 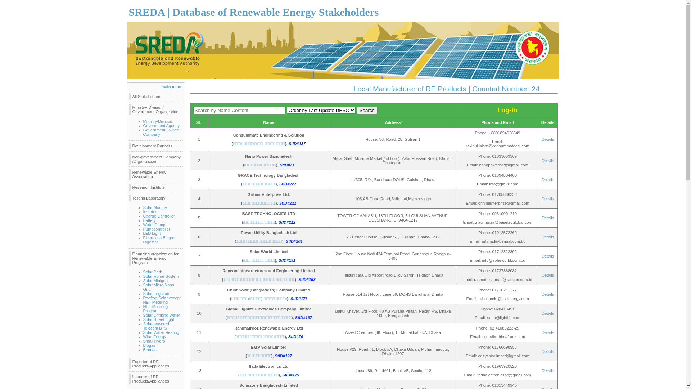 What do you see at coordinates (548, 161) in the screenshot?
I see `Details` at bounding box center [548, 161].